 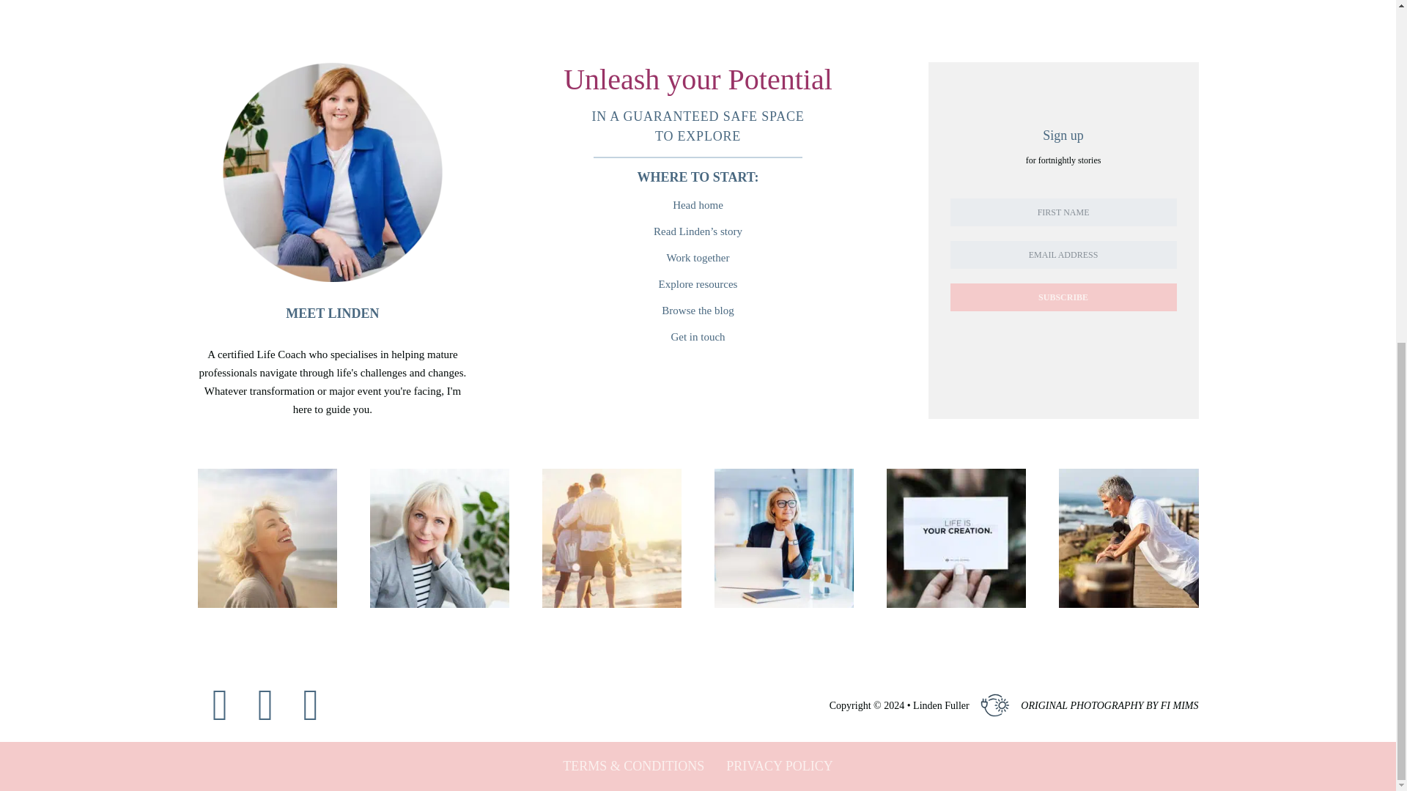 I want to click on Work together, so click(x=698, y=258).